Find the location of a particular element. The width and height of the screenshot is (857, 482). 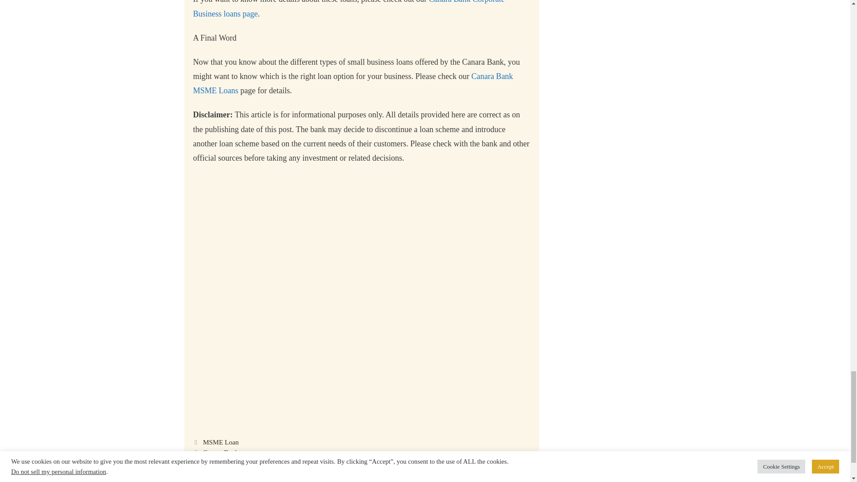

Canara Bank is located at coordinates (220, 452).